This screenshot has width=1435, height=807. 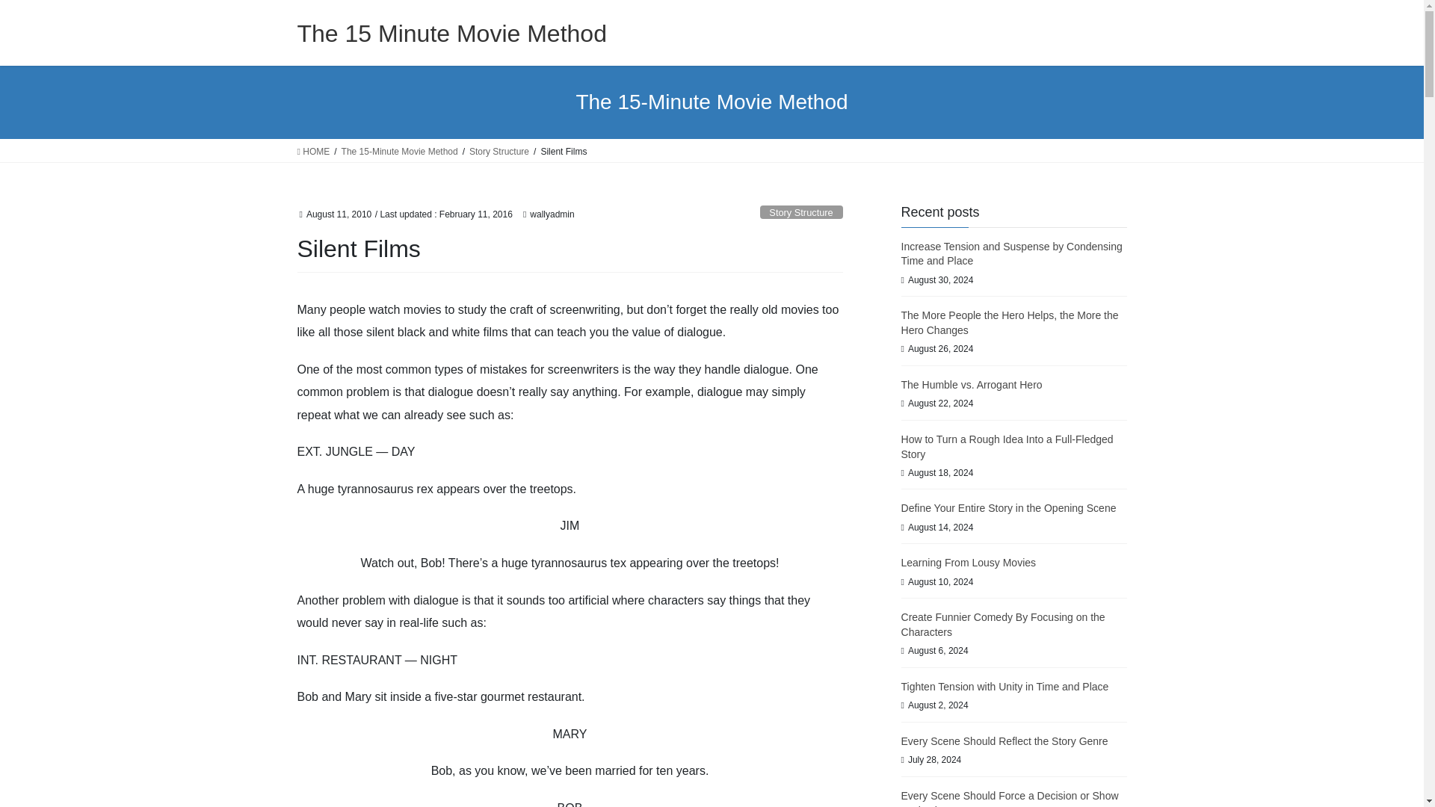 I want to click on Tighten Tension with Unity in Time and Place, so click(x=1004, y=686).